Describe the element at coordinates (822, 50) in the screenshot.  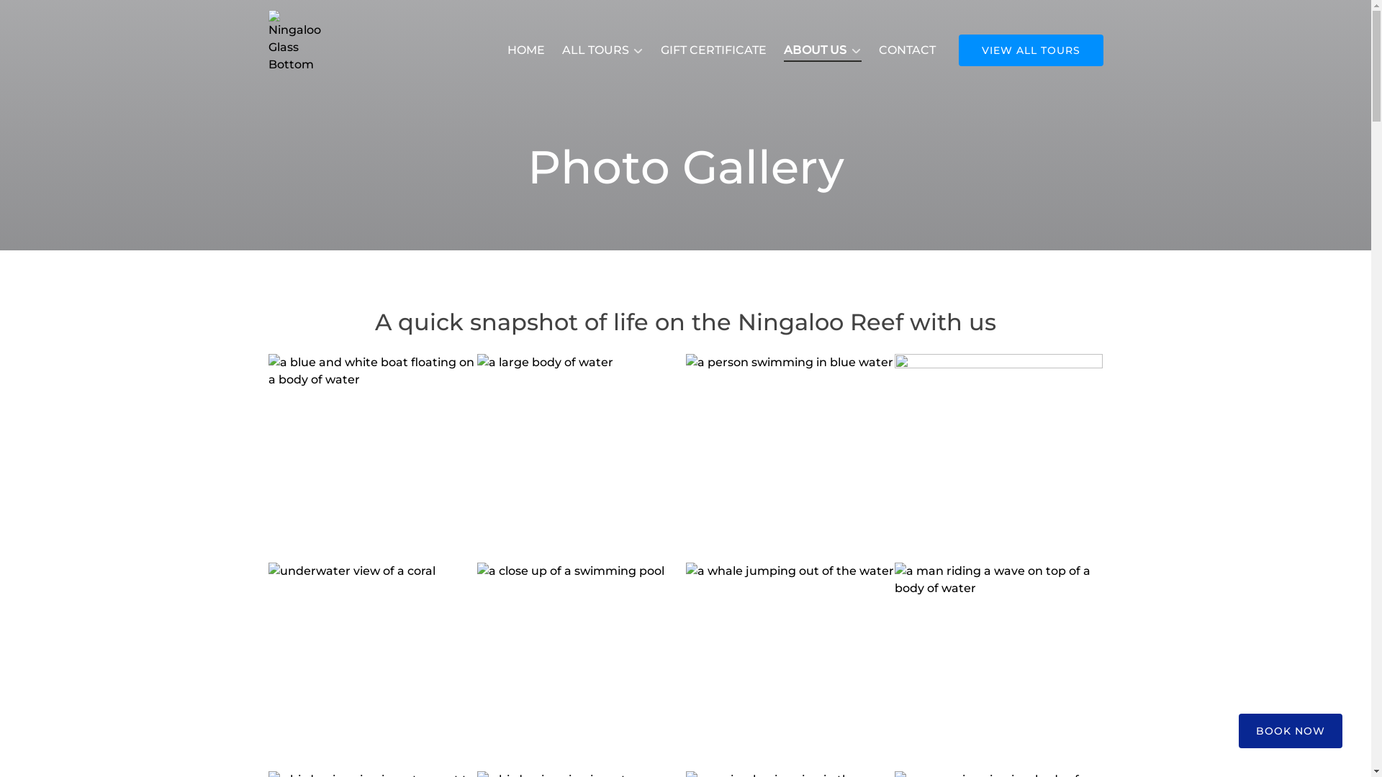
I see `ABOUT US` at that location.